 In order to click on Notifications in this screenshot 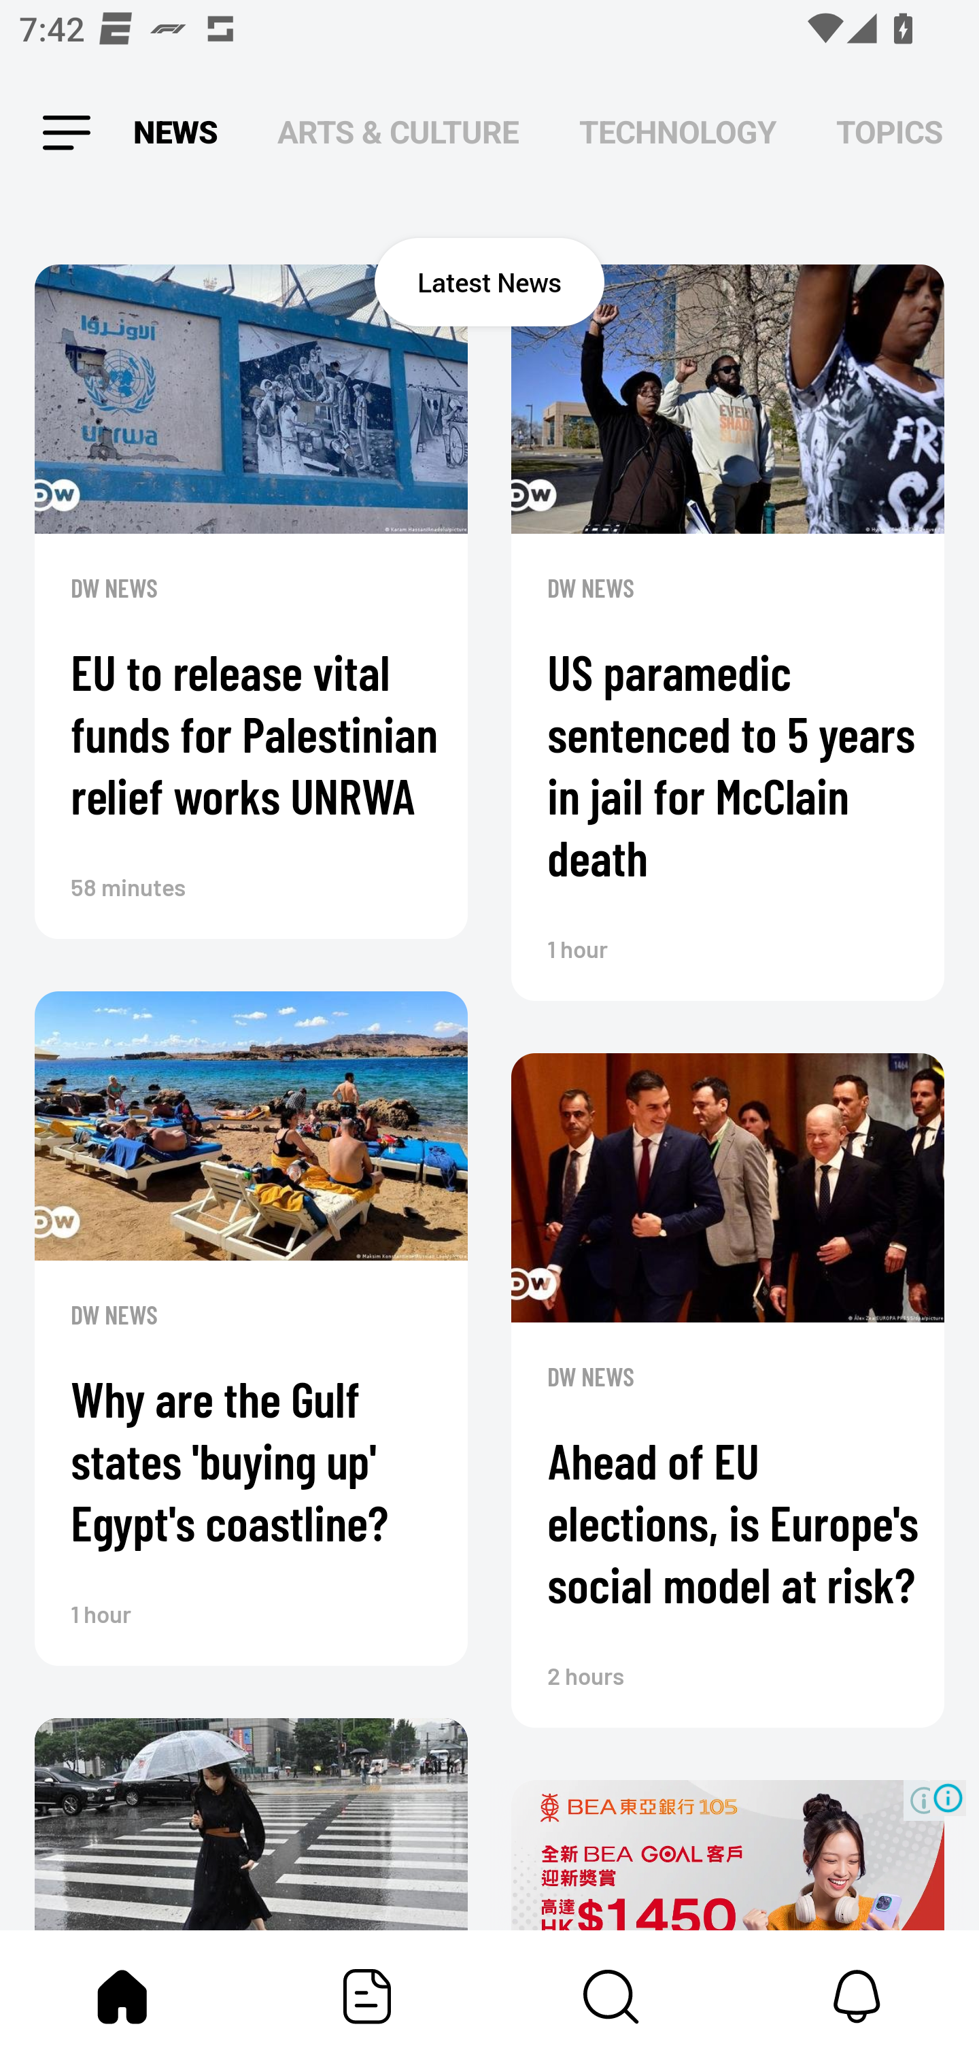, I will do `click(857, 1996)`.